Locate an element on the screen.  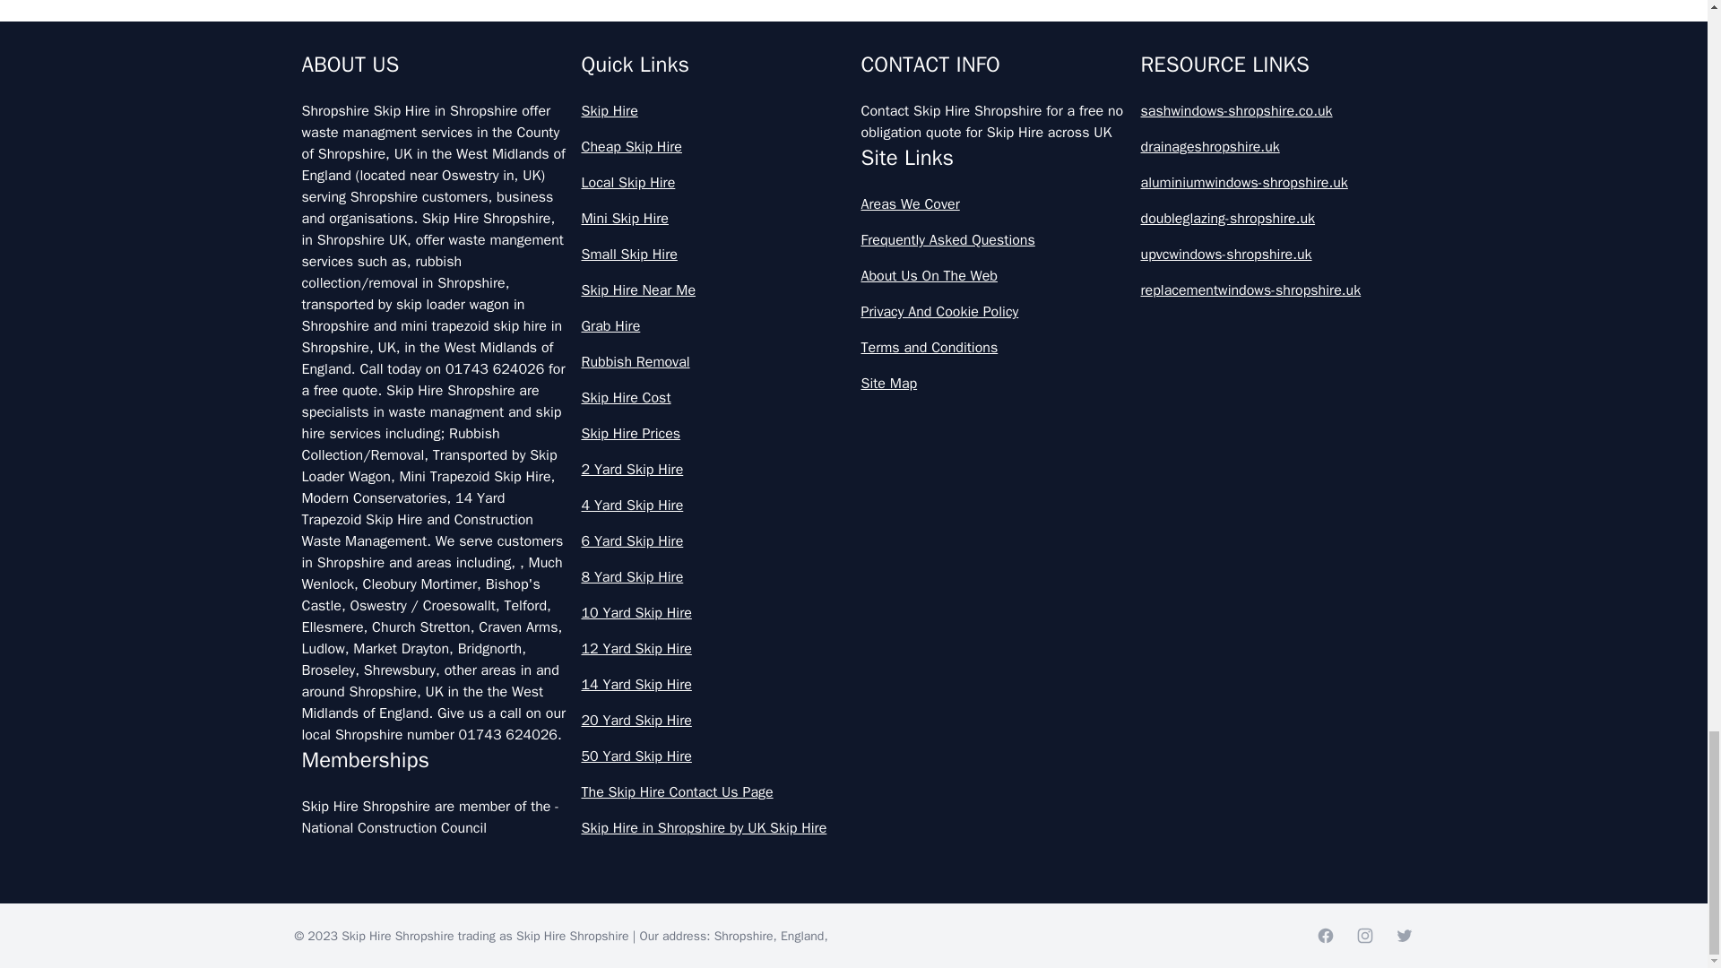
doubleglazing-shropshire.uk is located at coordinates (1273, 219).